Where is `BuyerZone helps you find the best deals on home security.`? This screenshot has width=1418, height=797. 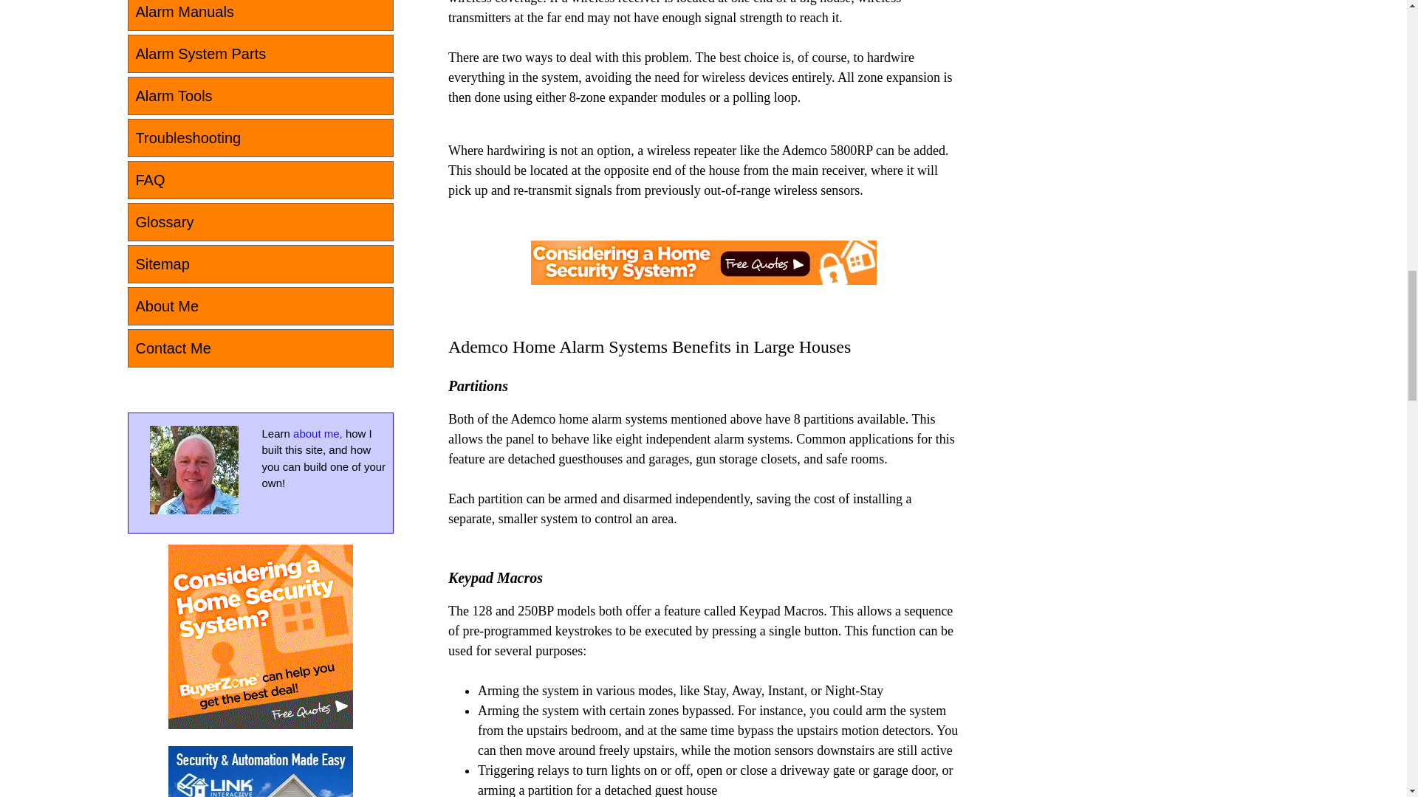
BuyerZone helps you find the best deals on home security. is located at coordinates (261, 636).